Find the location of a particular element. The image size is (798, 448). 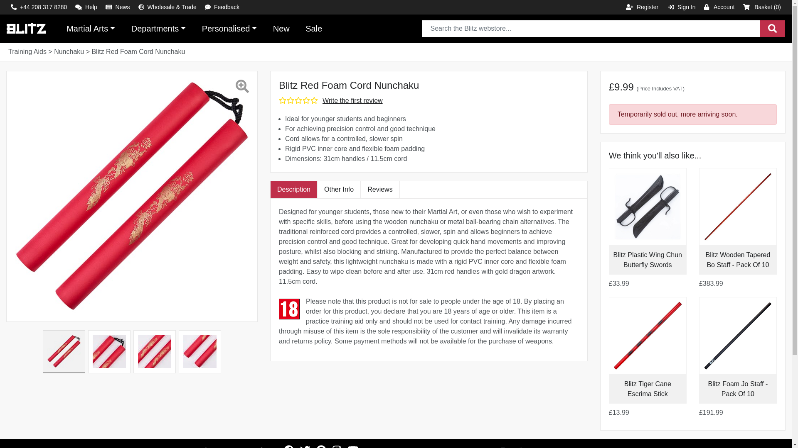

Blitz Red Foam Cord Nunchaku - Detail 3 is located at coordinates (199, 351).